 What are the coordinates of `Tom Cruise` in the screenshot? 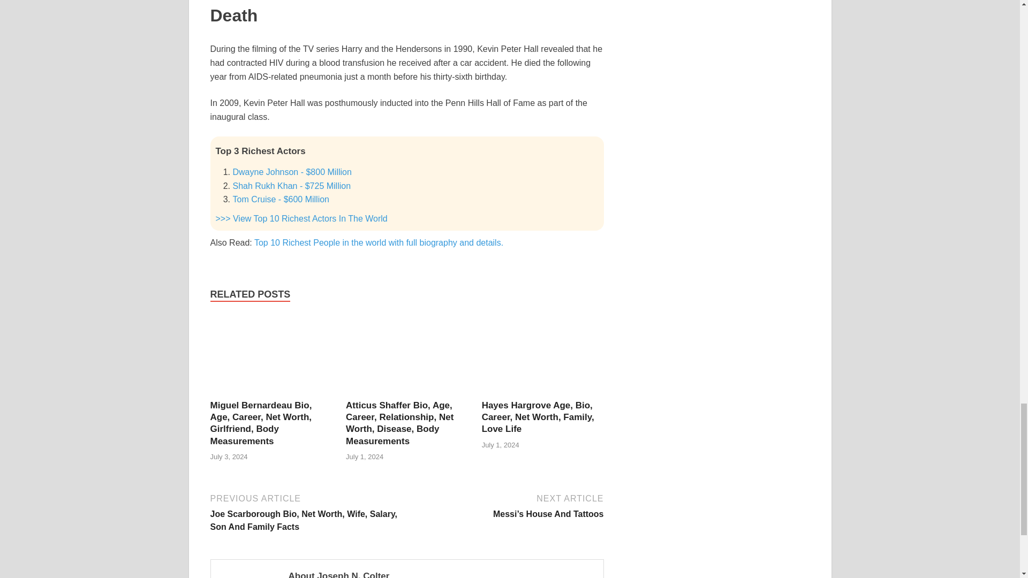 It's located at (281, 199).